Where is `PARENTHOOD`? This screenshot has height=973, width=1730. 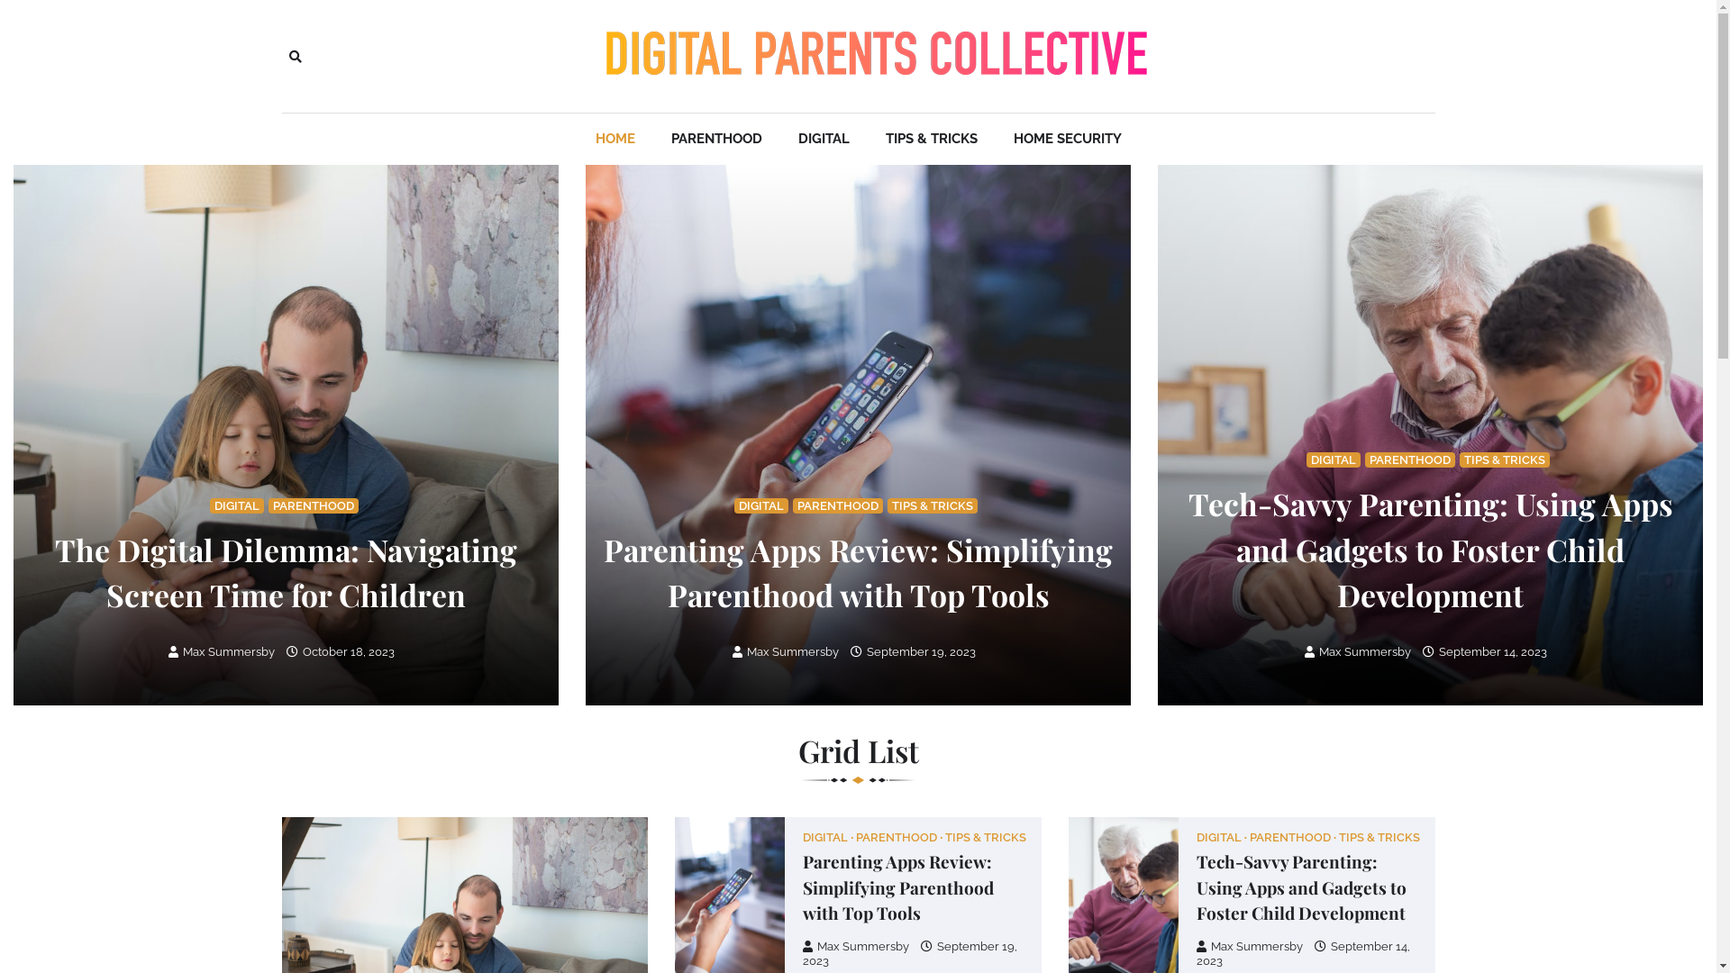 PARENTHOOD is located at coordinates (899, 838).